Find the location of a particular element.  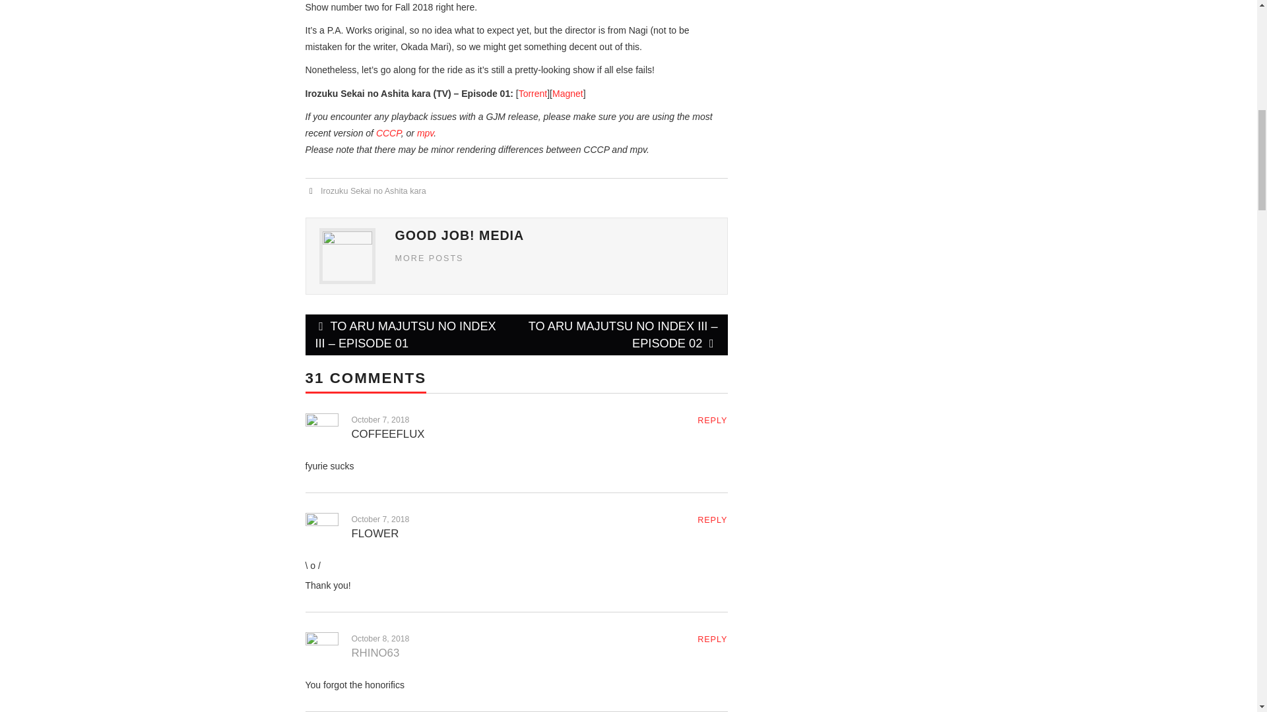

FLOWER is located at coordinates (375, 533).